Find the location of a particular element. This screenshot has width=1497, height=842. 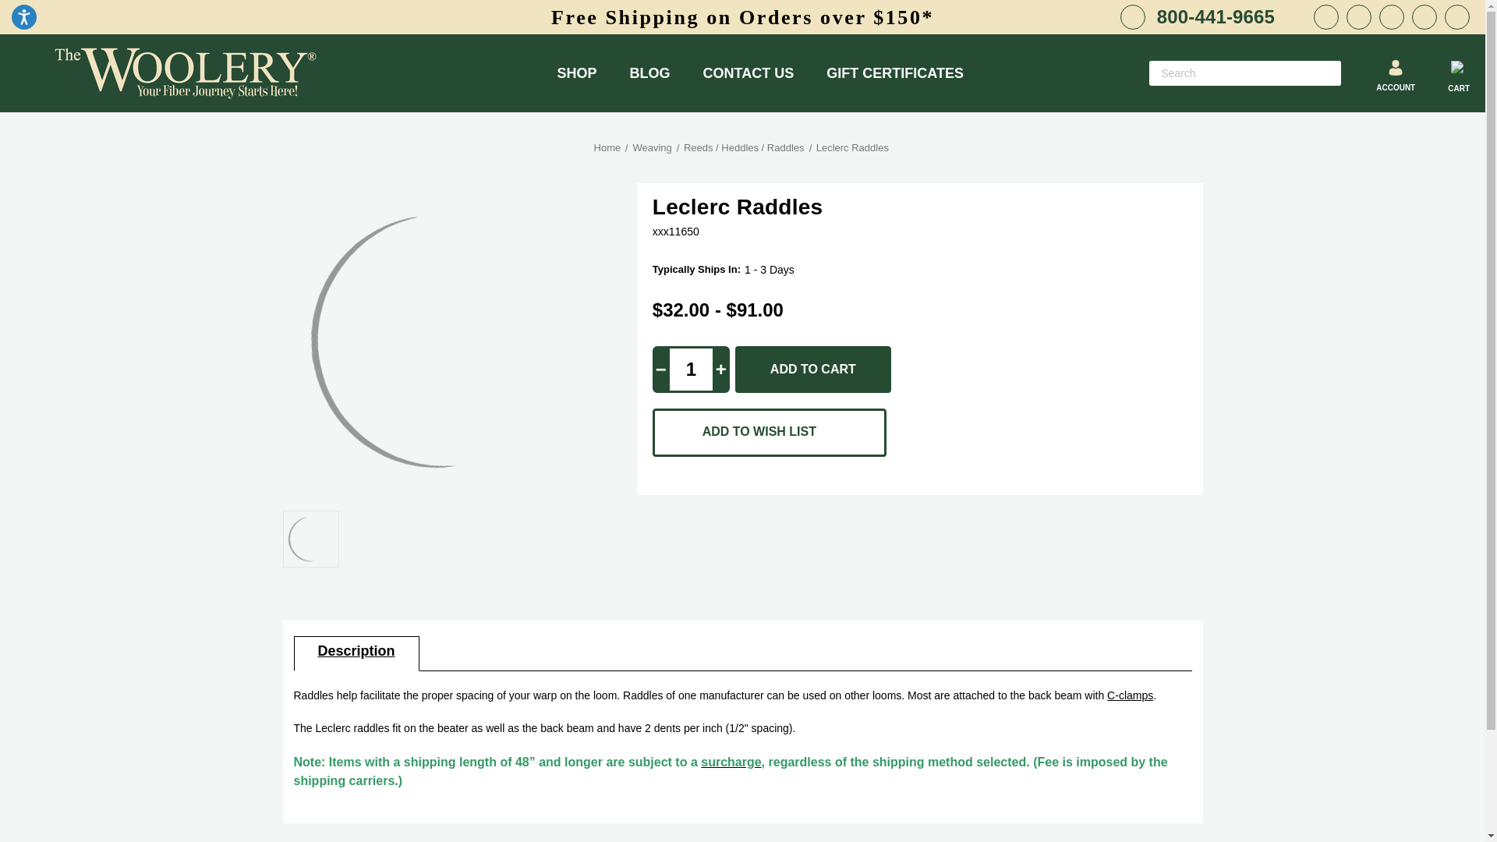

GIFT CERTIFICATES is located at coordinates (895, 73).